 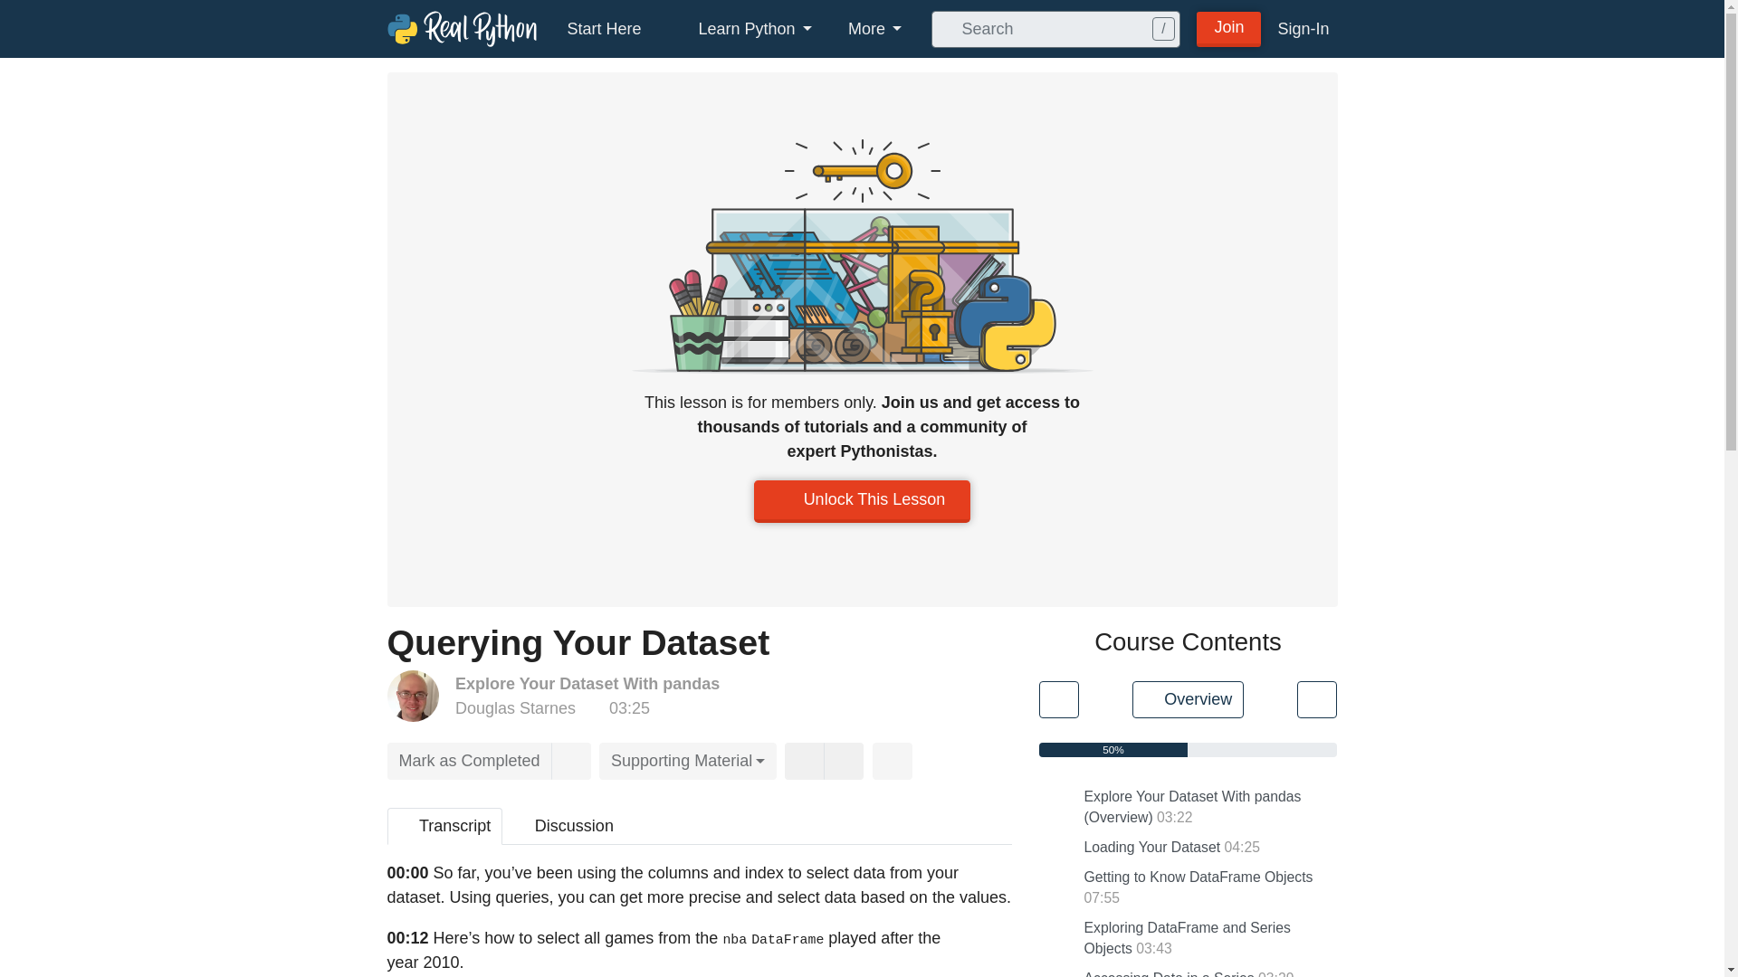 I want to click on Join, so click(x=1229, y=27).